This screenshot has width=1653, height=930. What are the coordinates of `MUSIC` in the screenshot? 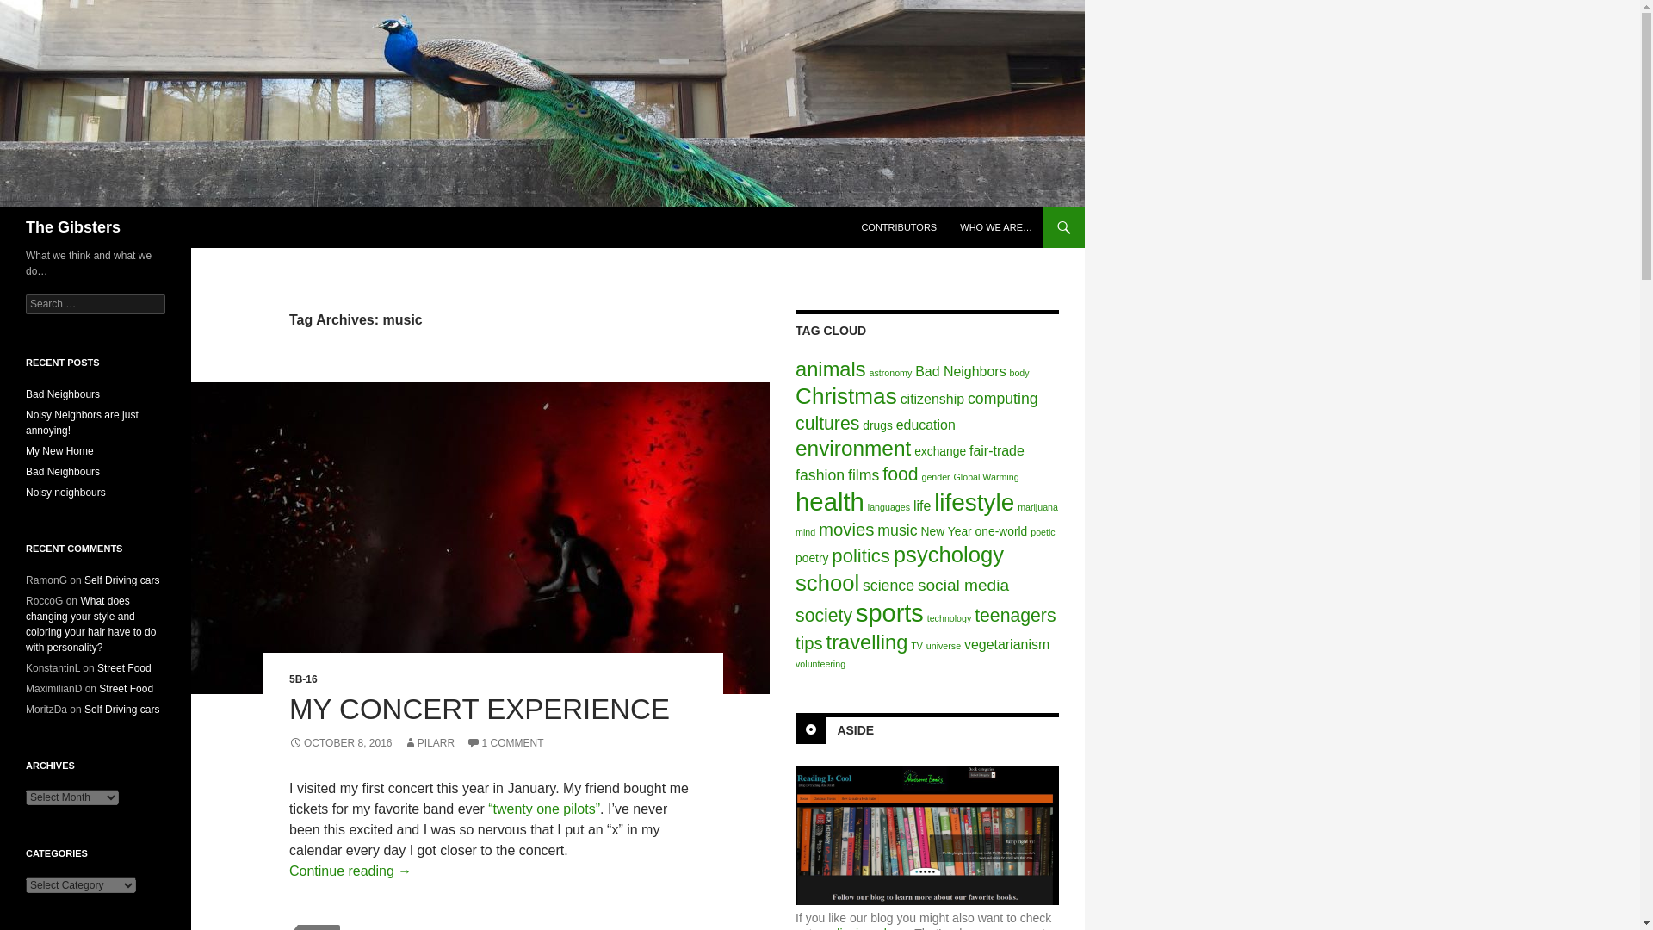 It's located at (319, 927).